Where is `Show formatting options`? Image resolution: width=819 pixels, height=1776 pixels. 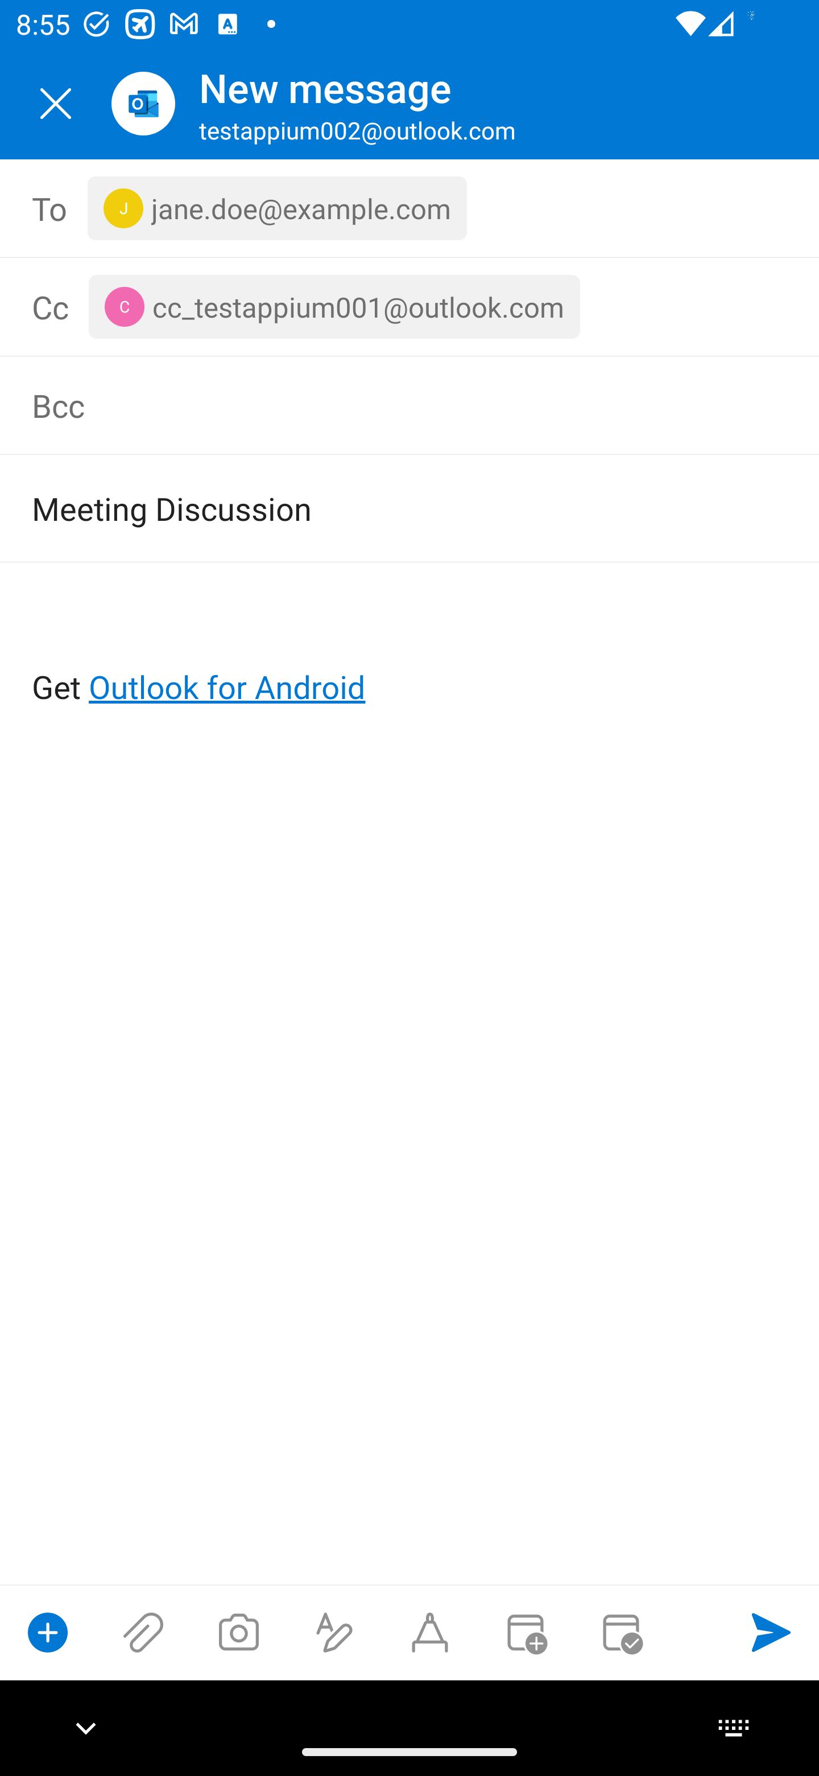
Show formatting options is located at coordinates (334, 1632).